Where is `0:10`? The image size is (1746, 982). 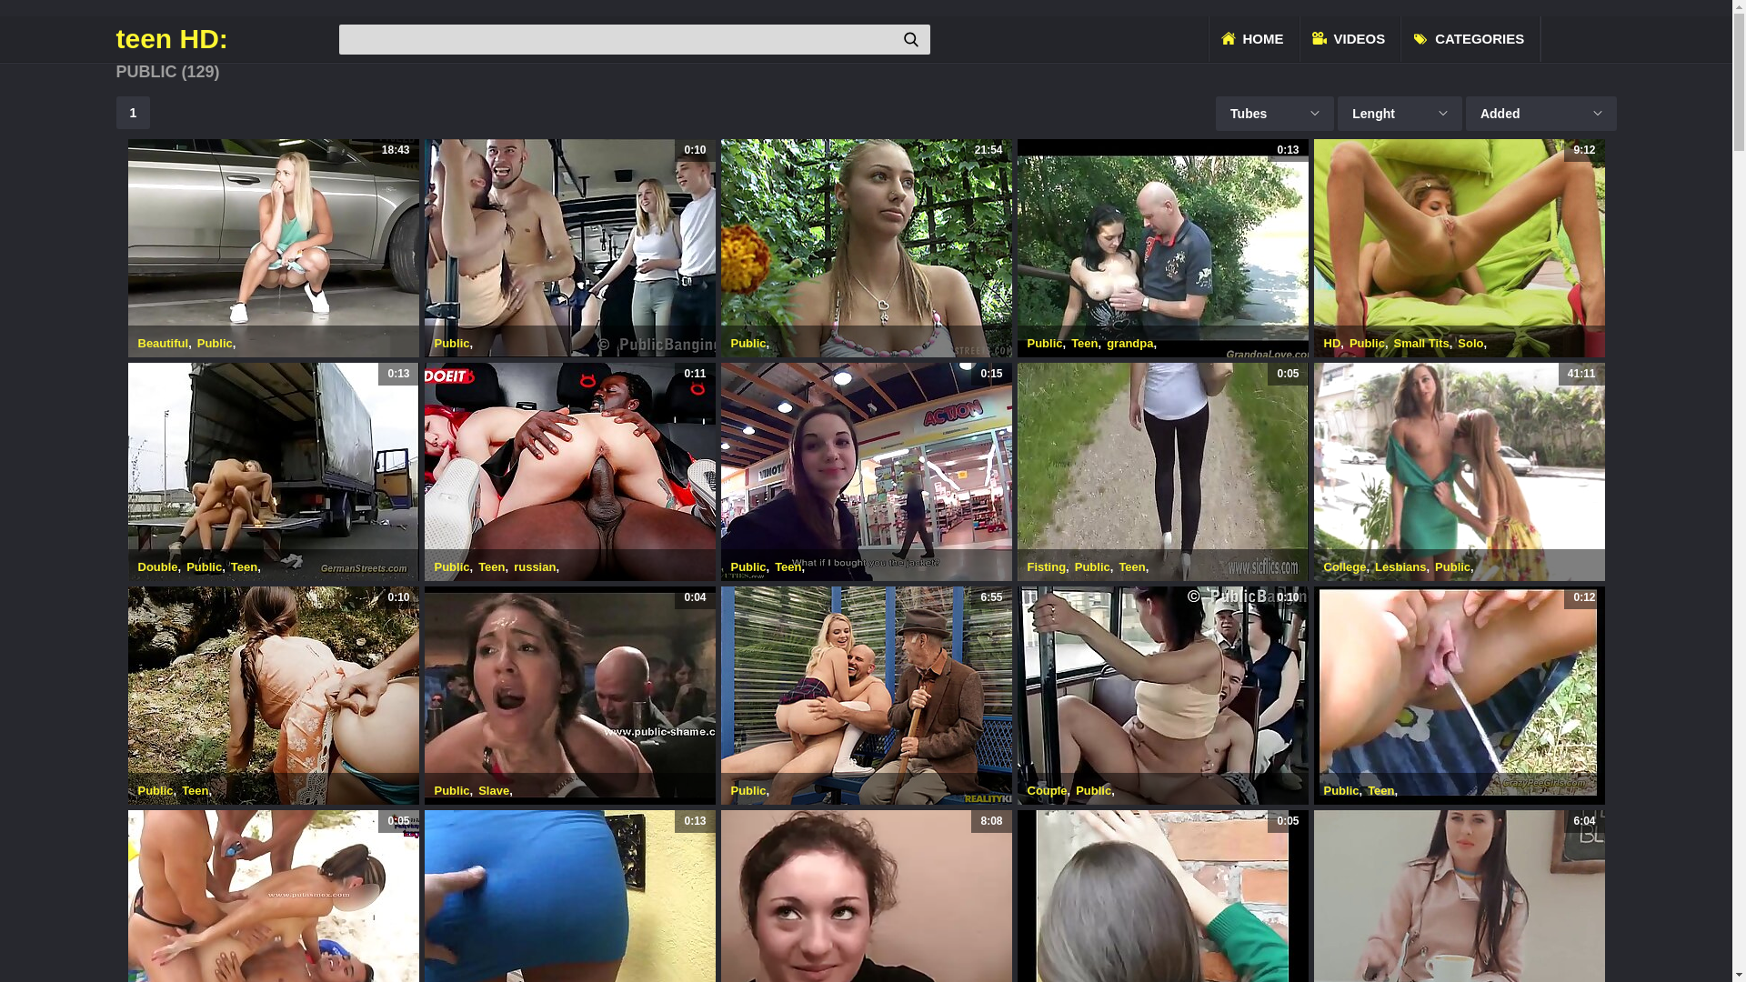 0:10 is located at coordinates (569, 248).